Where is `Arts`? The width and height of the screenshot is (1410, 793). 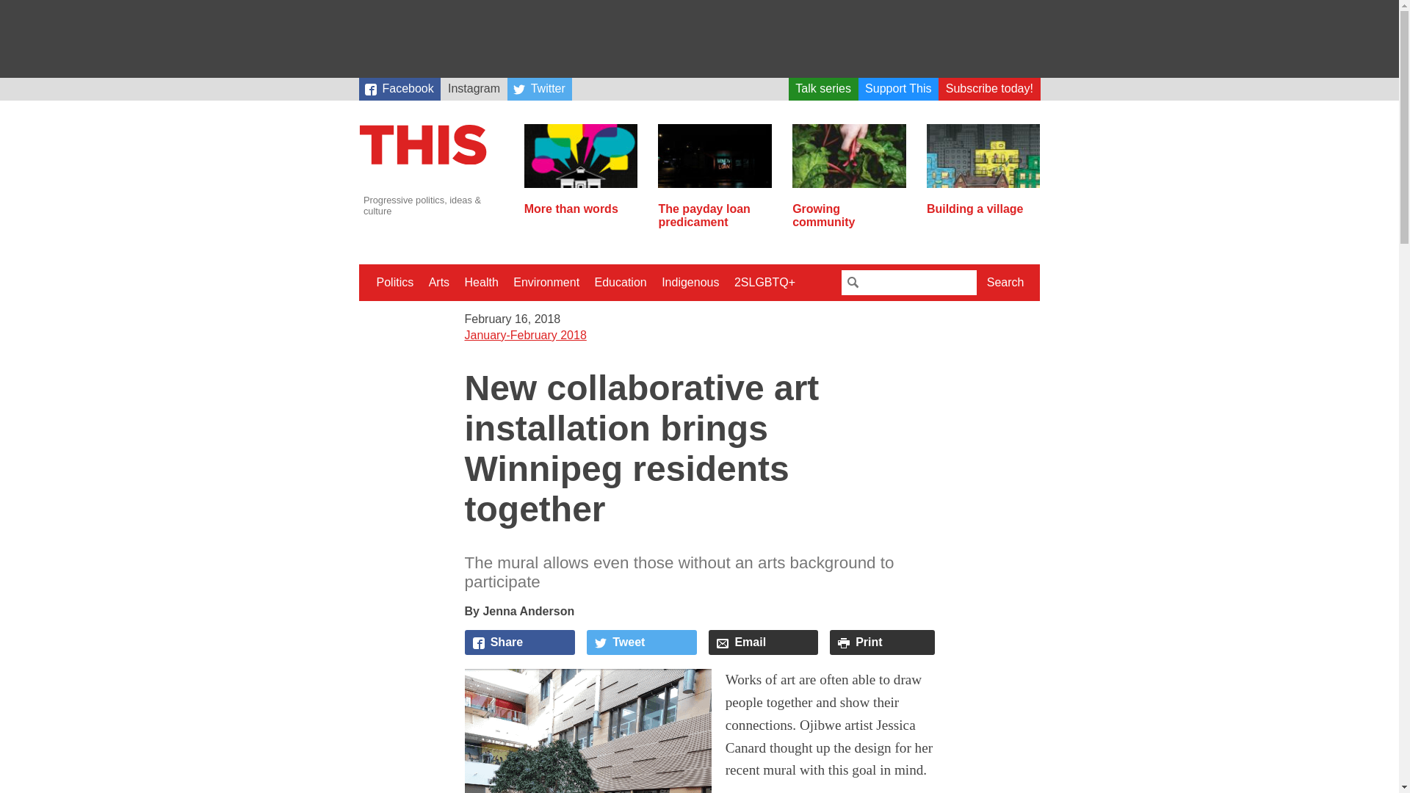
Arts is located at coordinates (439, 282).